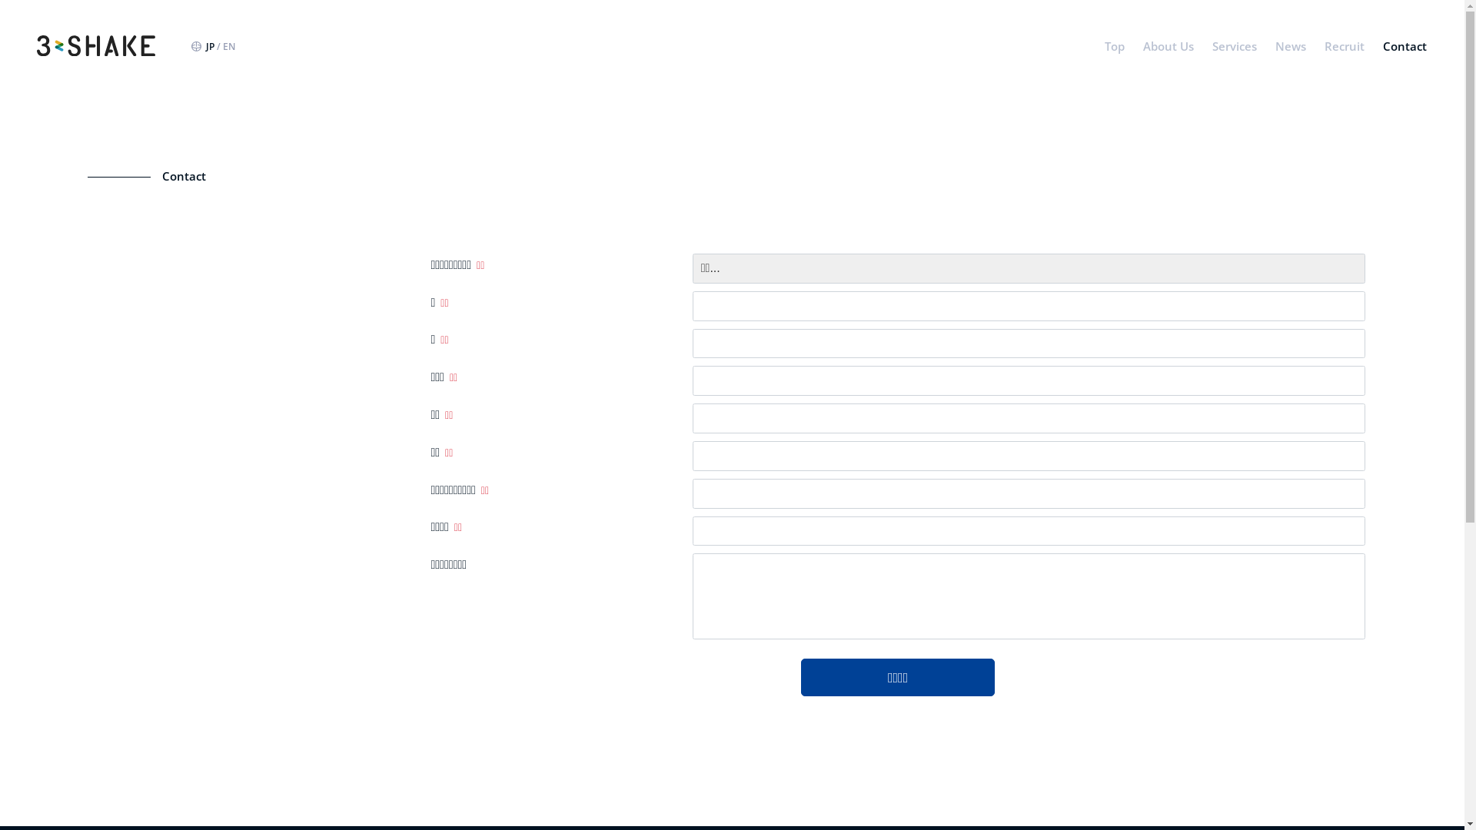 This screenshot has height=830, width=1476. Describe the element at coordinates (1291, 46) in the screenshot. I see `News` at that location.